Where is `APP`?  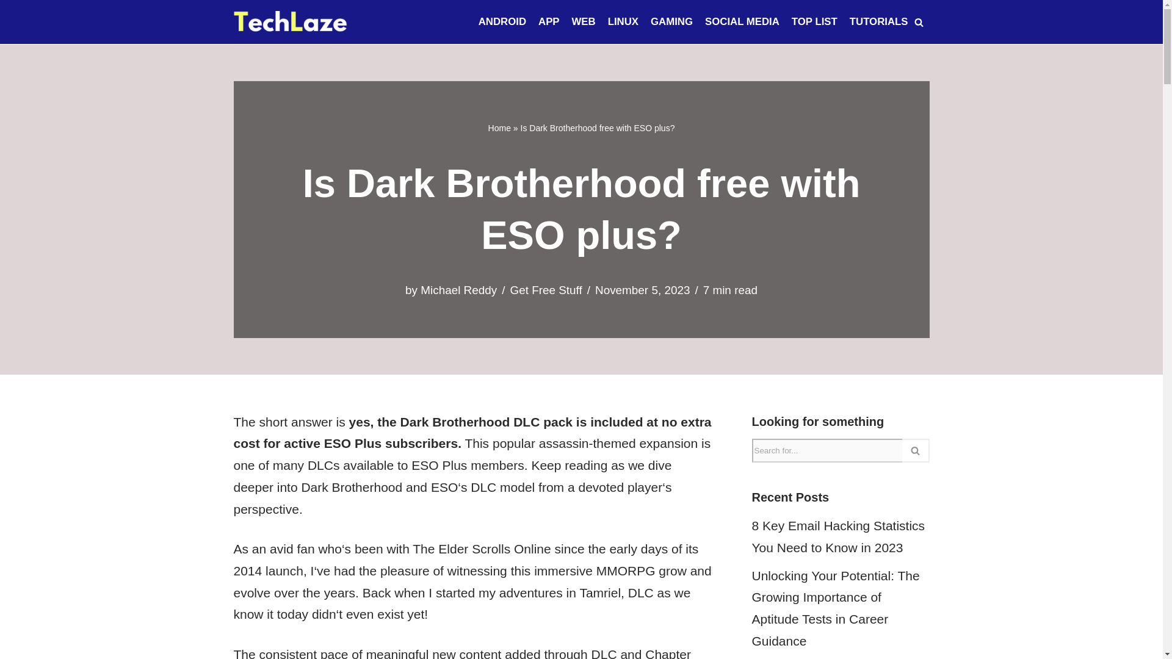
APP is located at coordinates (549, 22).